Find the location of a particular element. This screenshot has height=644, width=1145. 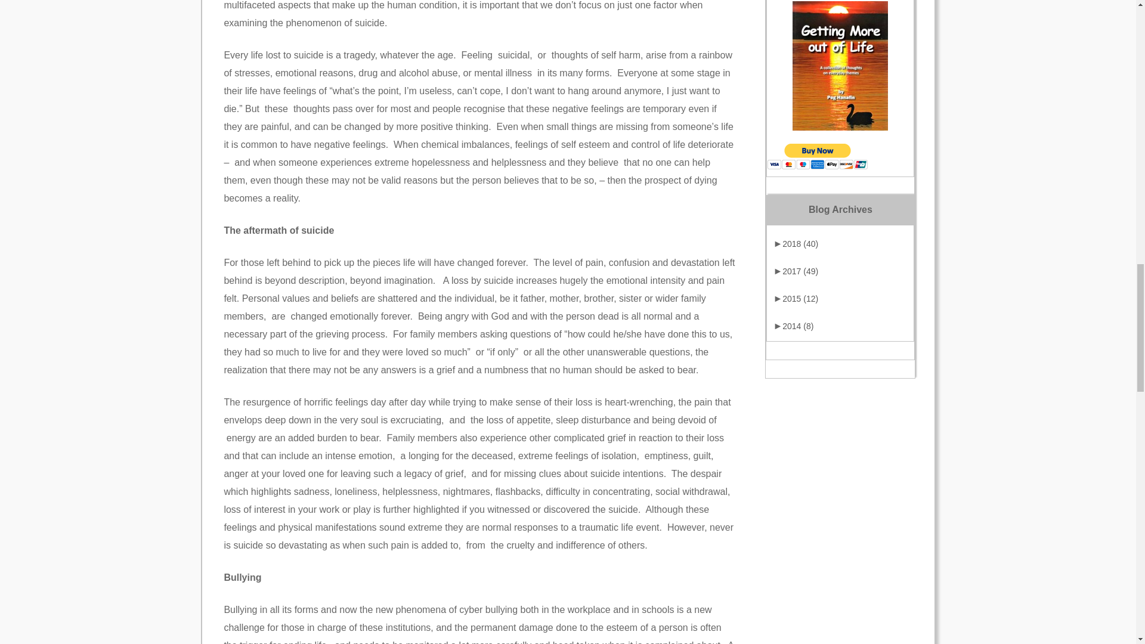

click to expand is located at coordinates (796, 271).